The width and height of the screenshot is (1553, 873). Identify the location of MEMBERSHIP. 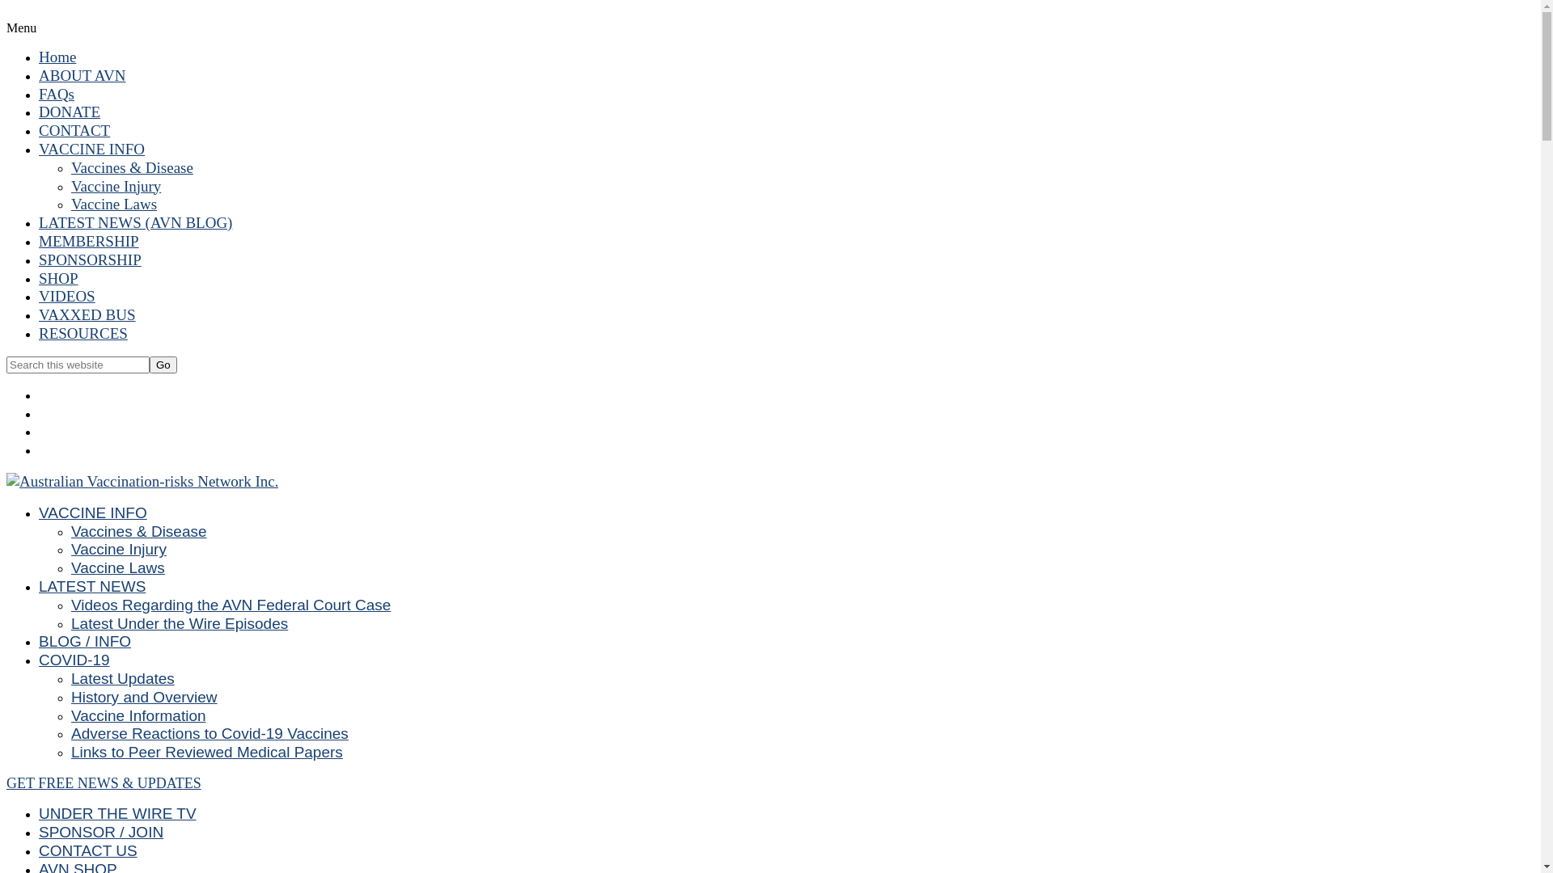
(89, 241).